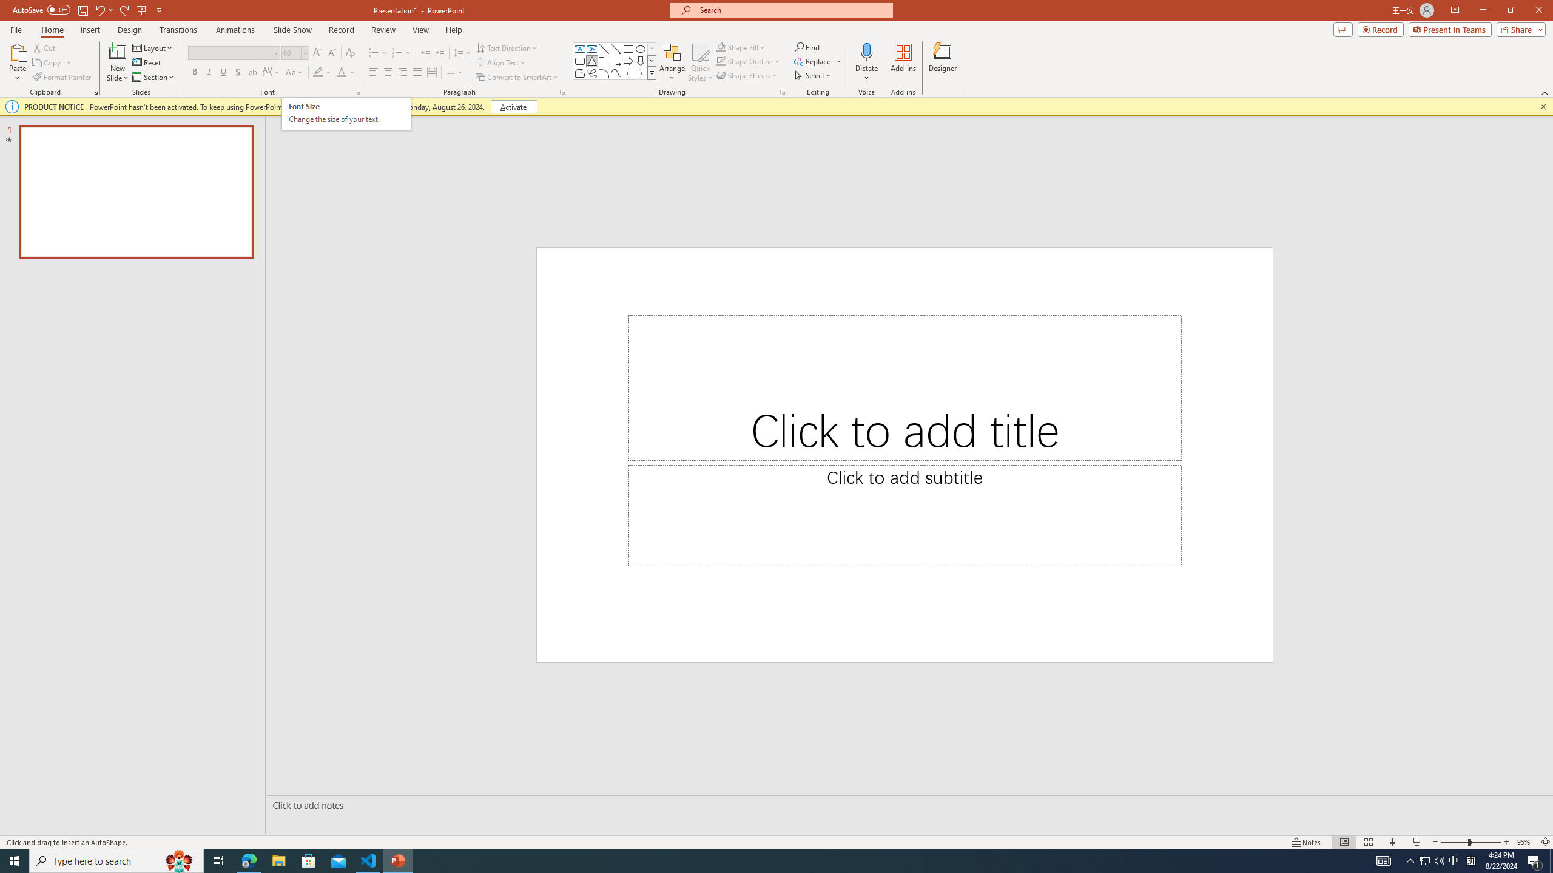 This screenshot has height=873, width=1553. I want to click on Xftp 7, so click(104, 433).